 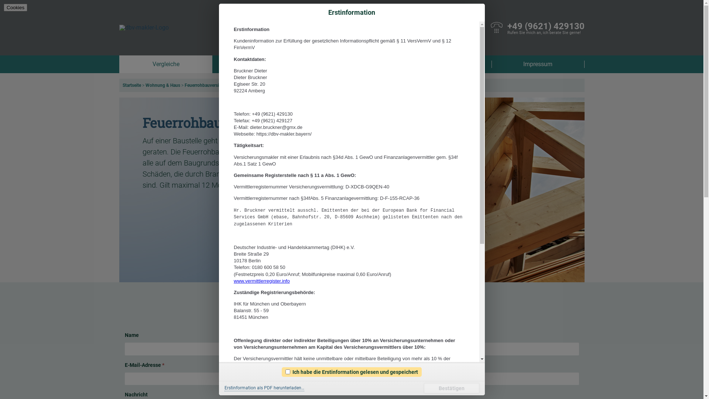 What do you see at coordinates (165, 64) in the screenshot?
I see `Vergleiche` at bounding box center [165, 64].